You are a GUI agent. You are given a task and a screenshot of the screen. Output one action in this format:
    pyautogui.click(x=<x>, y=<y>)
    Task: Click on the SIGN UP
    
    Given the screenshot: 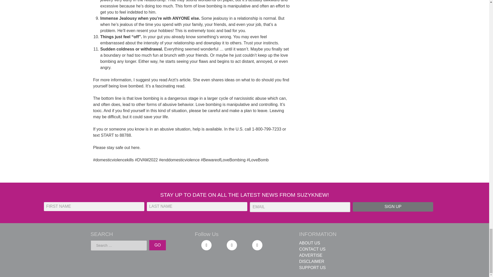 What is the action you would take?
    pyautogui.click(x=393, y=207)
    